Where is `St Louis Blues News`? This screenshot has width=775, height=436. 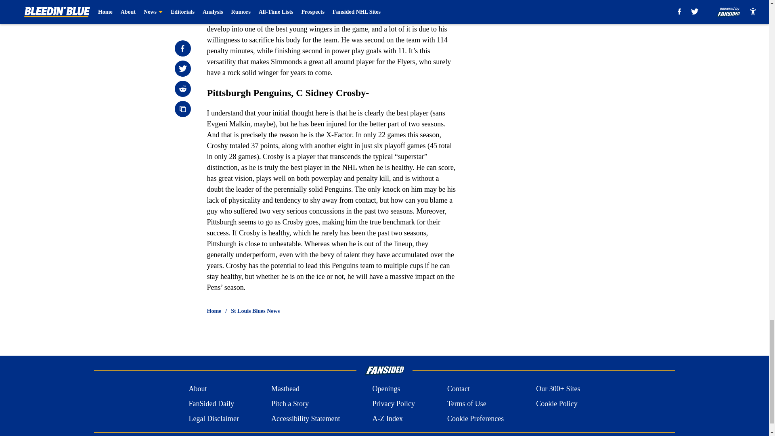
St Louis Blues News is located at coordinates (255, 311).